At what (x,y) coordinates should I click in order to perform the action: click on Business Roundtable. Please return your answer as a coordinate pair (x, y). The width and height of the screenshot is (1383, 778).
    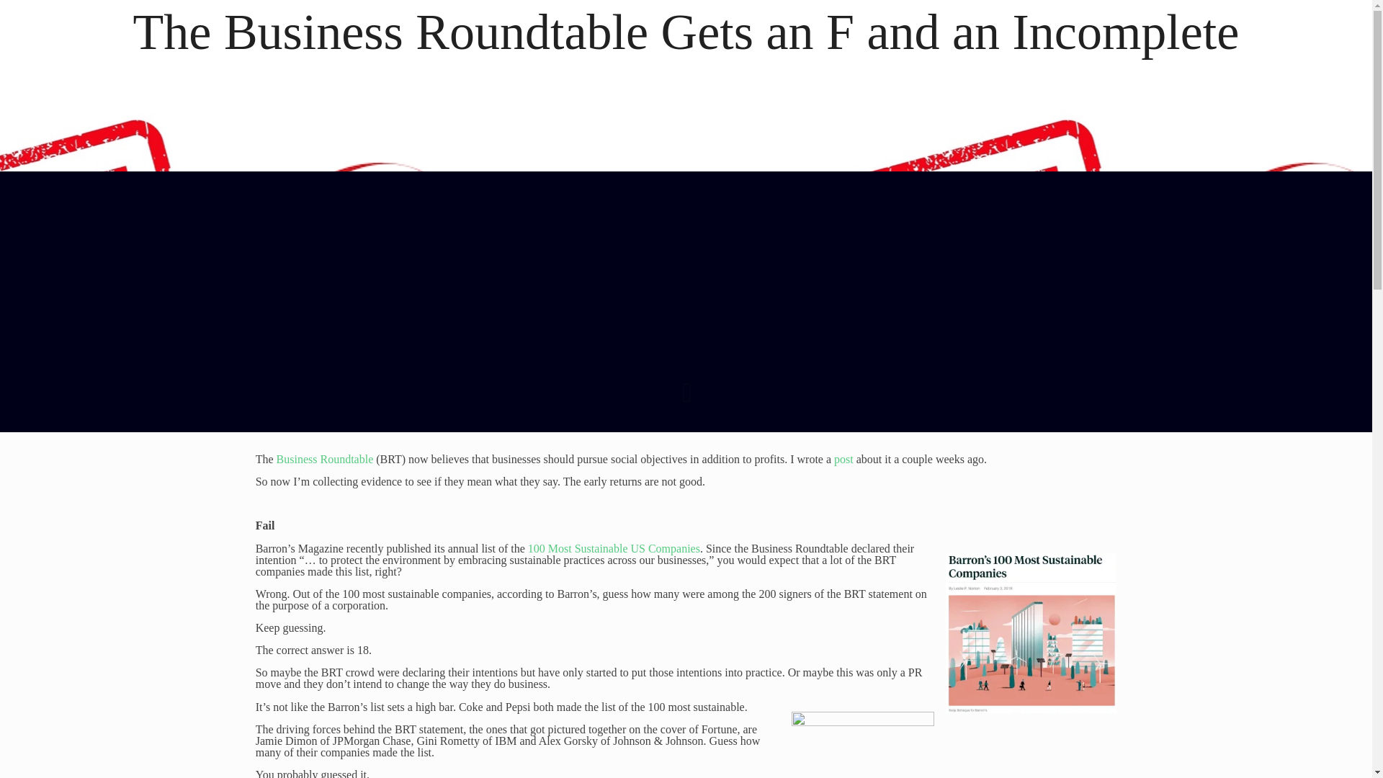
    Looking at the image, I should click on (325, 458).